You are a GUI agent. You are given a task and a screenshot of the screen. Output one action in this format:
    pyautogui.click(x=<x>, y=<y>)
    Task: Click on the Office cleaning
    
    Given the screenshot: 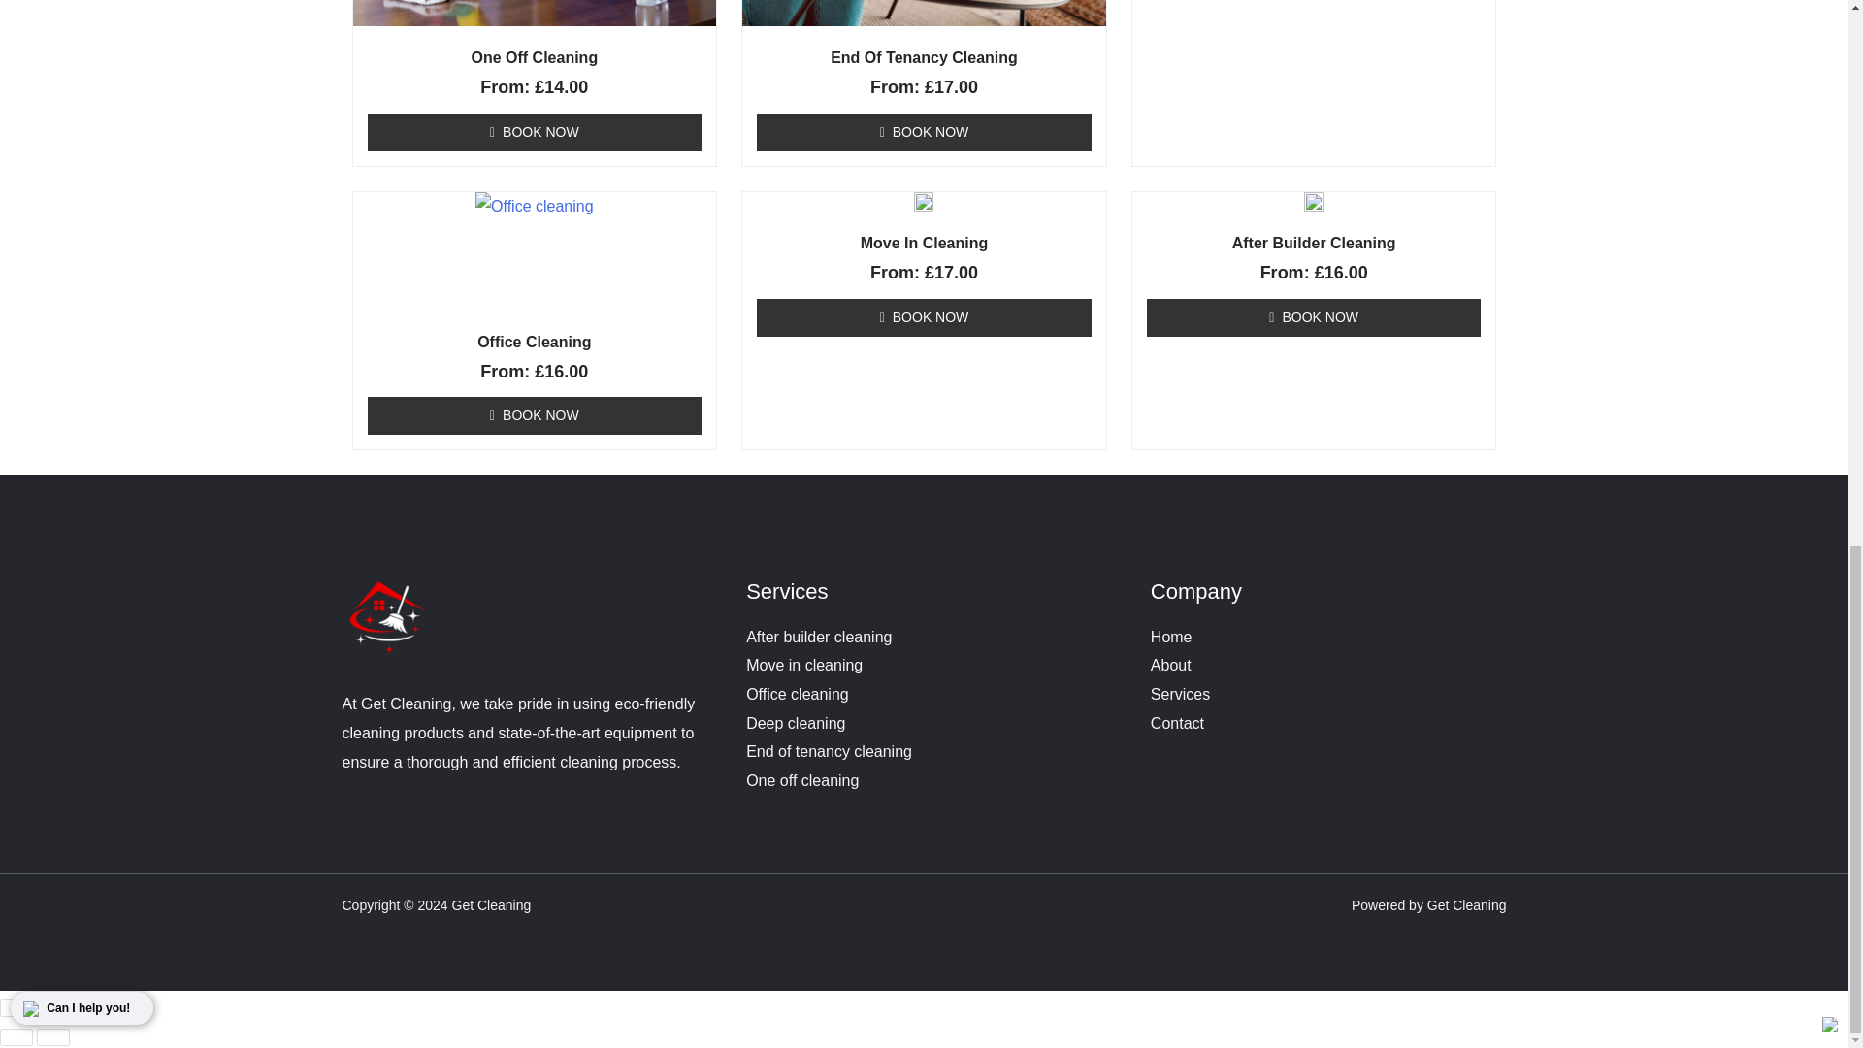 What is the action you would take?
    pyautogui.click(x=798, y=751)
    